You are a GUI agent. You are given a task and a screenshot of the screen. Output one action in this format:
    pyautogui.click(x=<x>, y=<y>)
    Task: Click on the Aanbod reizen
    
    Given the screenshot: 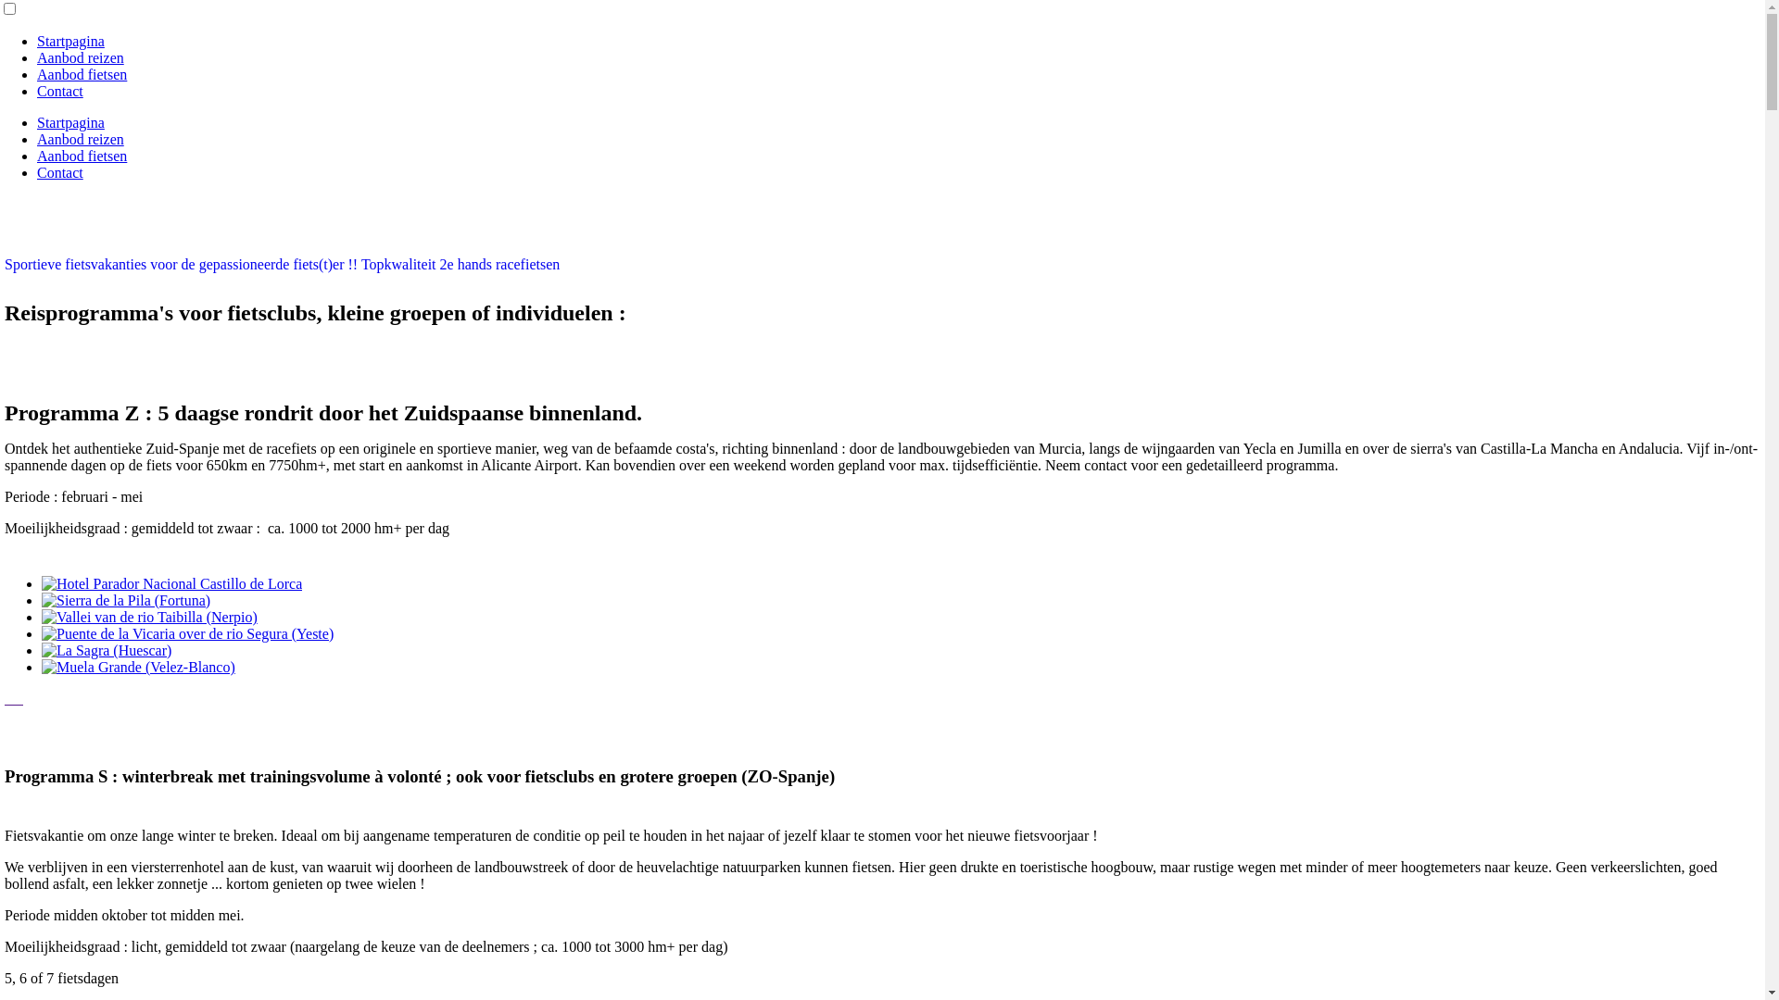 What is the action you would take?
    pyautogui.click(x=81, y=139)
    